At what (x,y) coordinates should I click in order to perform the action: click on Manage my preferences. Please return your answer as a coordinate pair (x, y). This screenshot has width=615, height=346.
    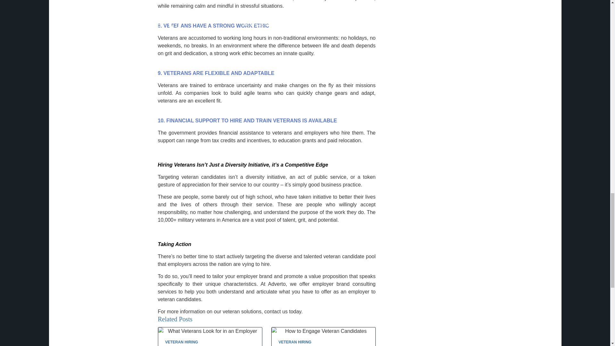
    Looking at the image, I should click on (422, 45).